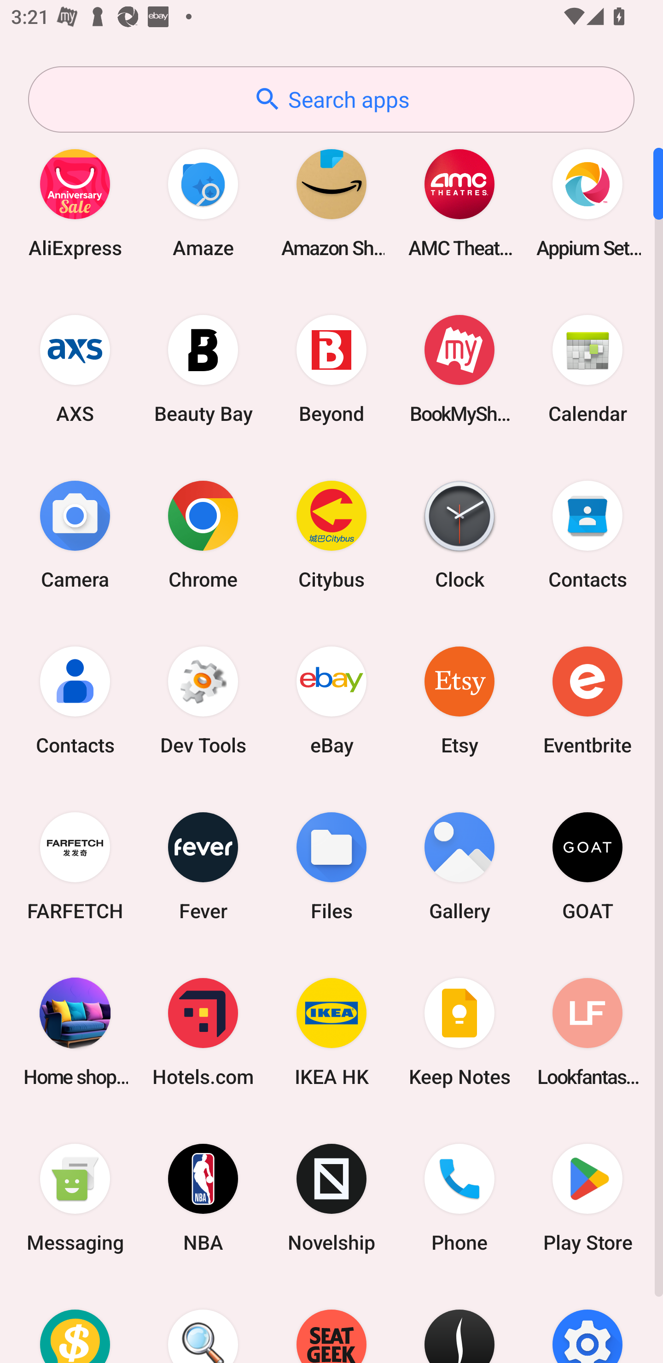  I want to click on Appium Settings, so click(587, 203).